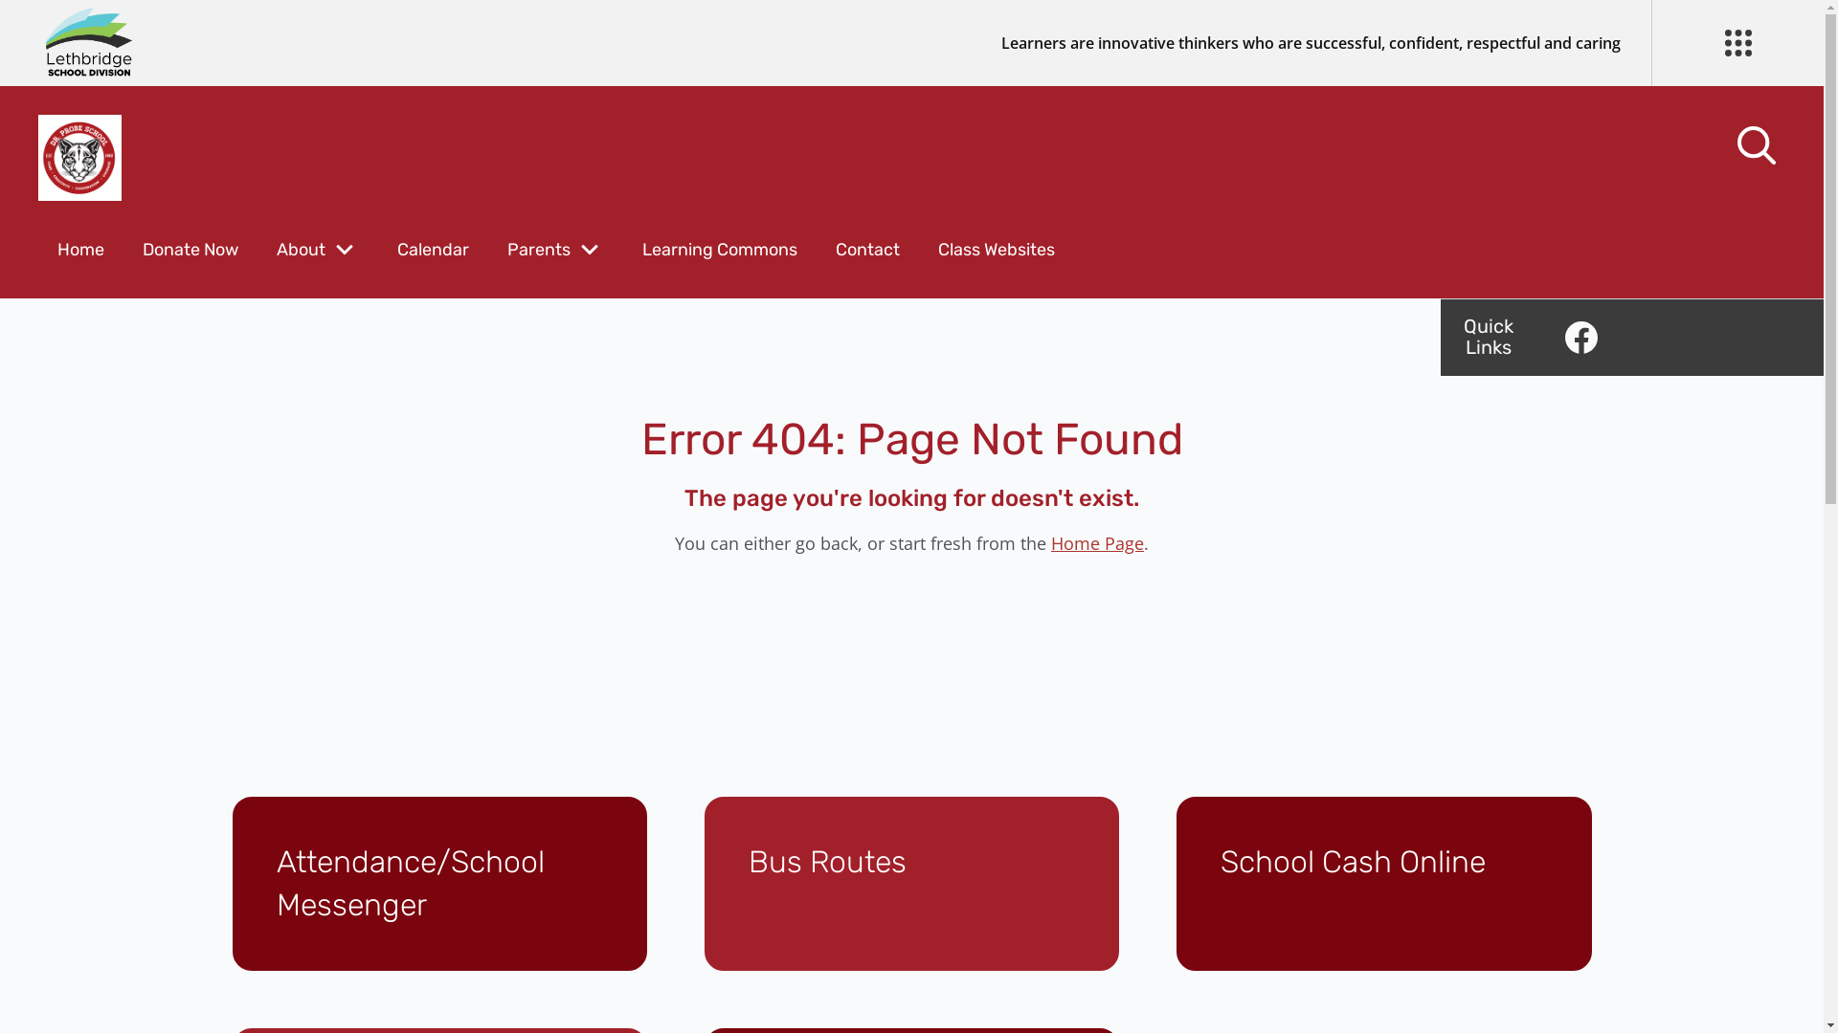 This screenshot has height=1033, width=1838. What do you see at coordinates (1384, 884) in the screenshot?
I see `School Cash Online` at bounding box center [1384, 884].